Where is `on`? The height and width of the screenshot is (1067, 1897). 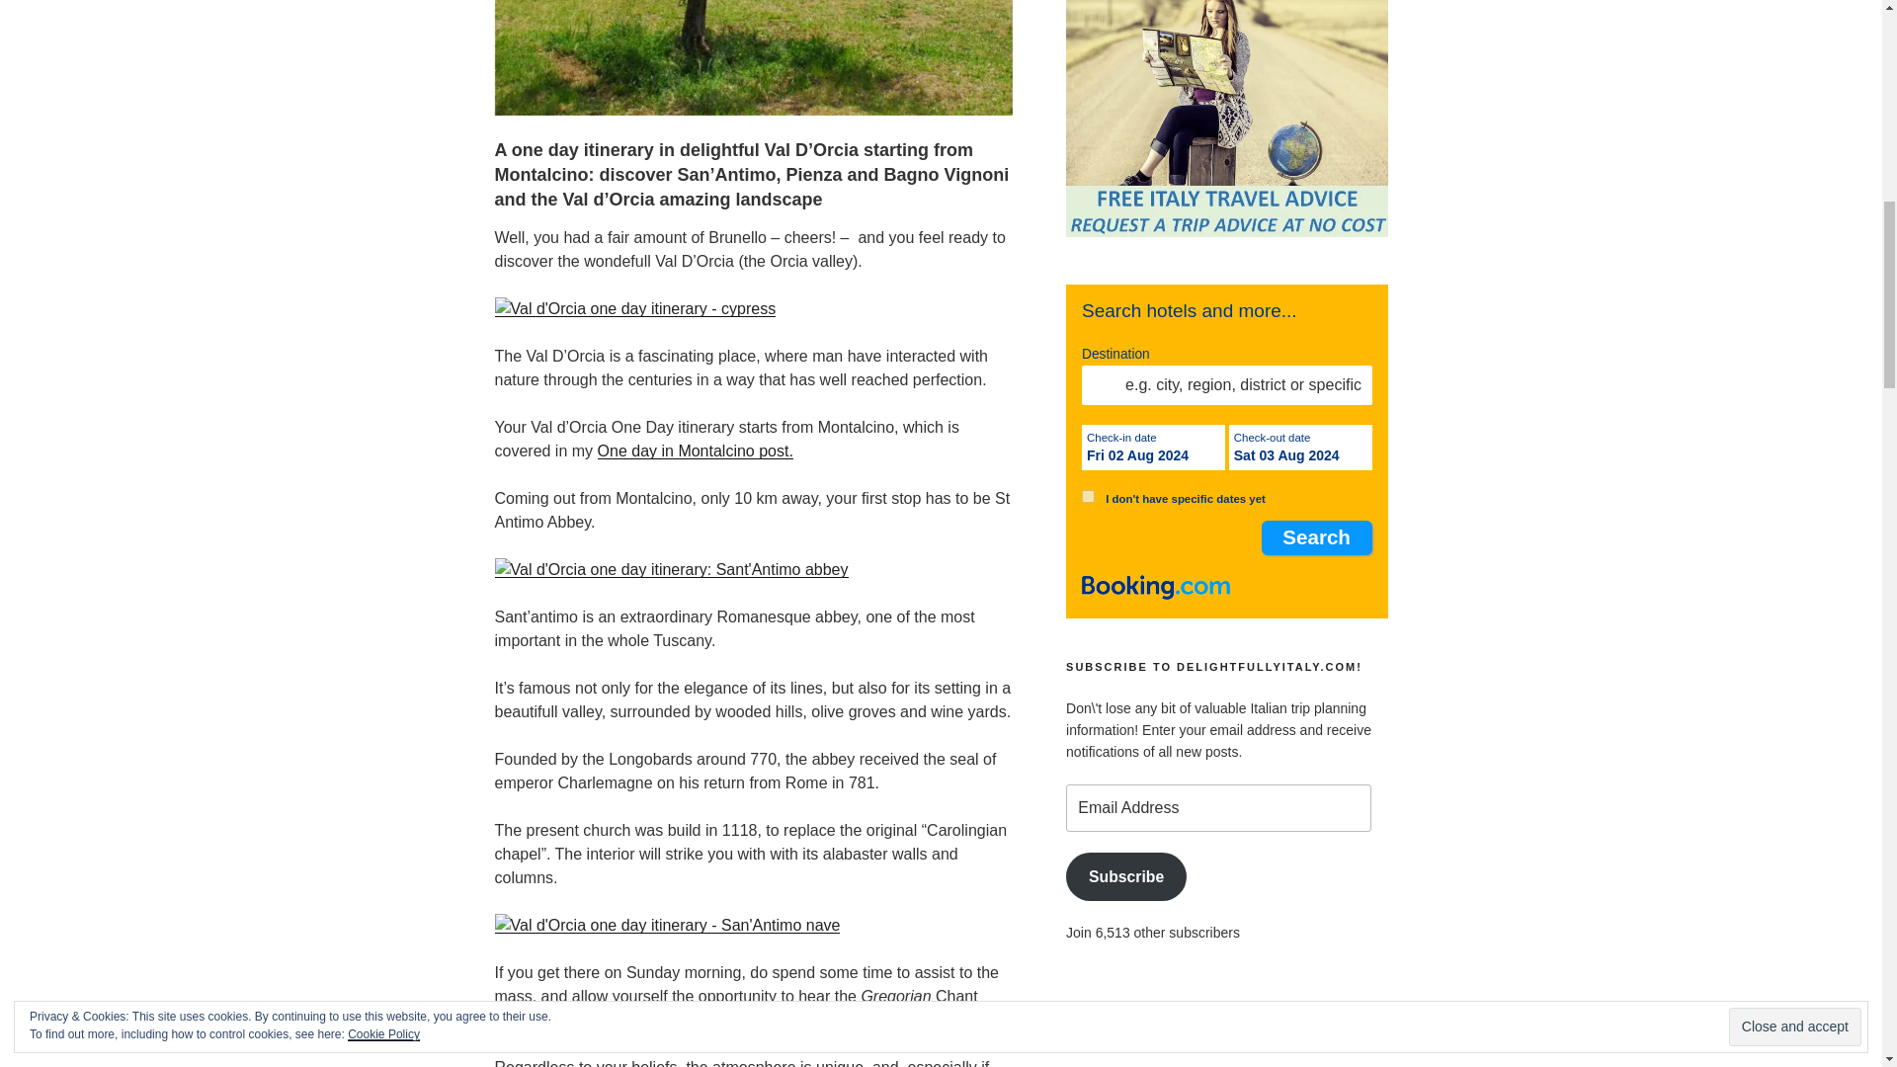
on is located at coordinates (1087, 496).